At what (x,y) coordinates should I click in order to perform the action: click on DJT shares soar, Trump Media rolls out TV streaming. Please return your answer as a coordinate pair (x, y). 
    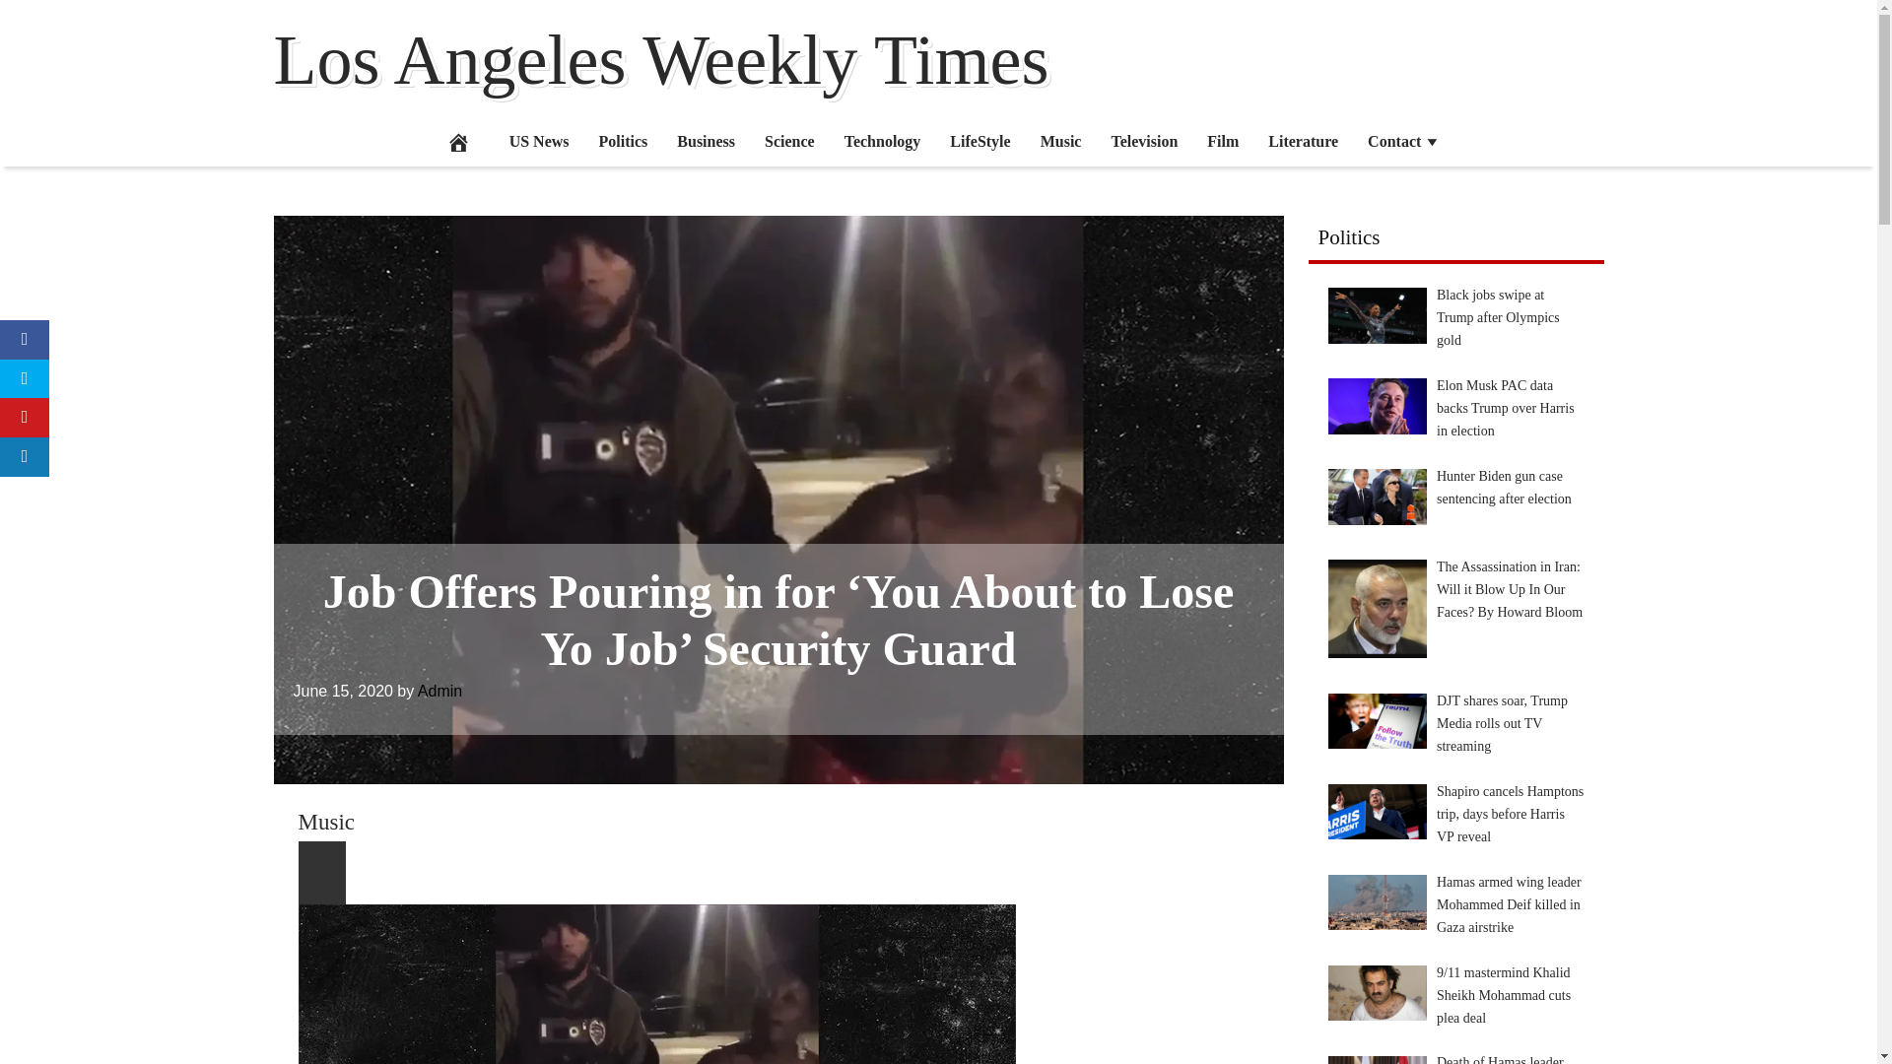
    Looking at the image, I should click on (1377, 721).